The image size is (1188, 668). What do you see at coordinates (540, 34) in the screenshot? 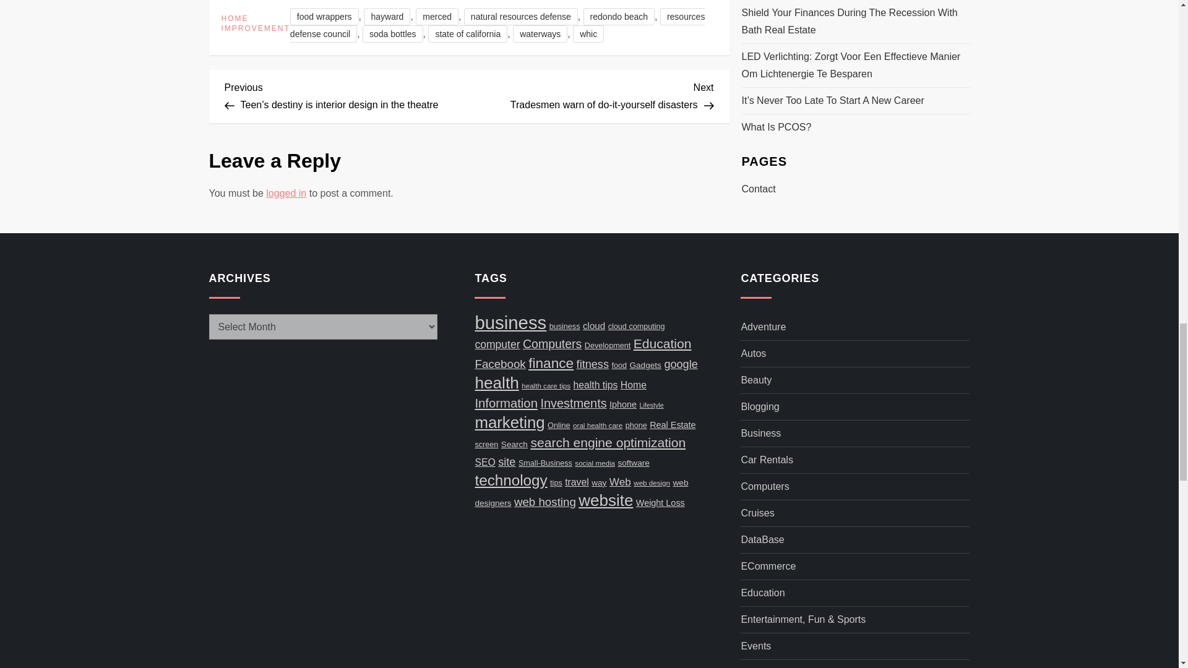
I see `merced` at bounding box center [540, 34].